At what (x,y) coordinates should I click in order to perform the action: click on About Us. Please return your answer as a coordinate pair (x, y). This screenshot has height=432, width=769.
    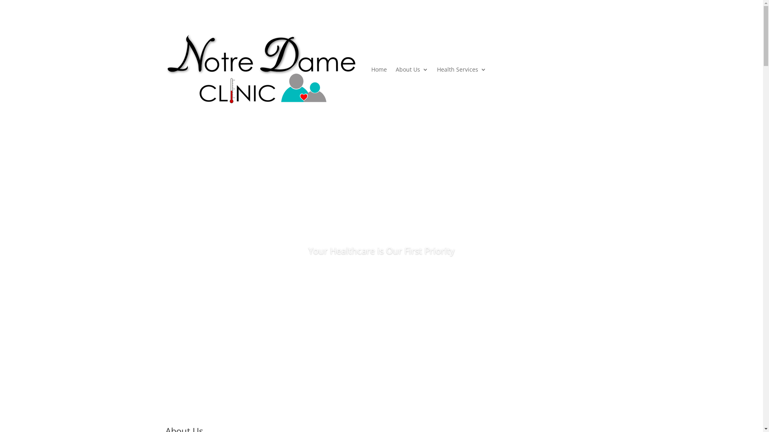
    Looking at the image, I should click on (412, 70).